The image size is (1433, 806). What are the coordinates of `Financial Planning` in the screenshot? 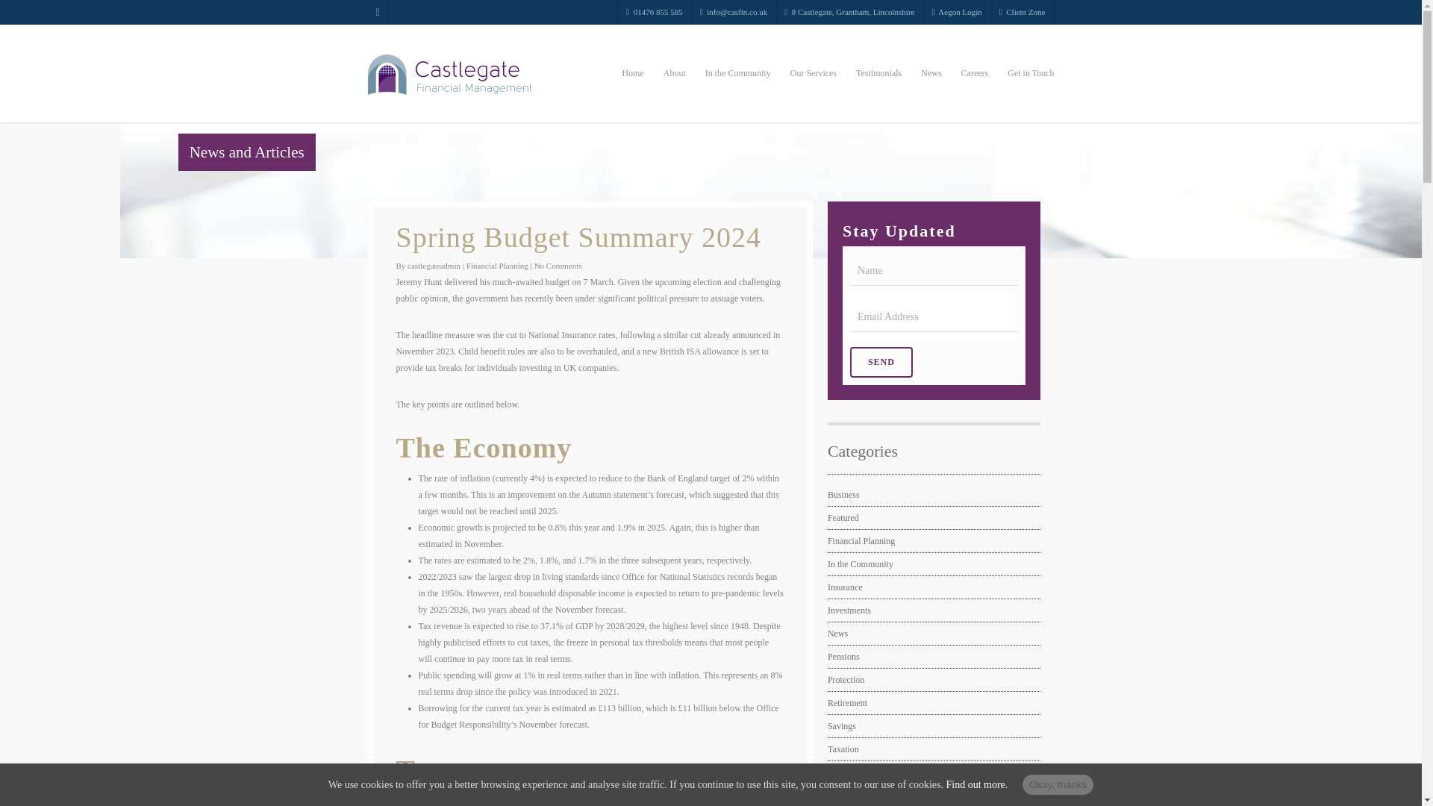 It's located at (497, 265).